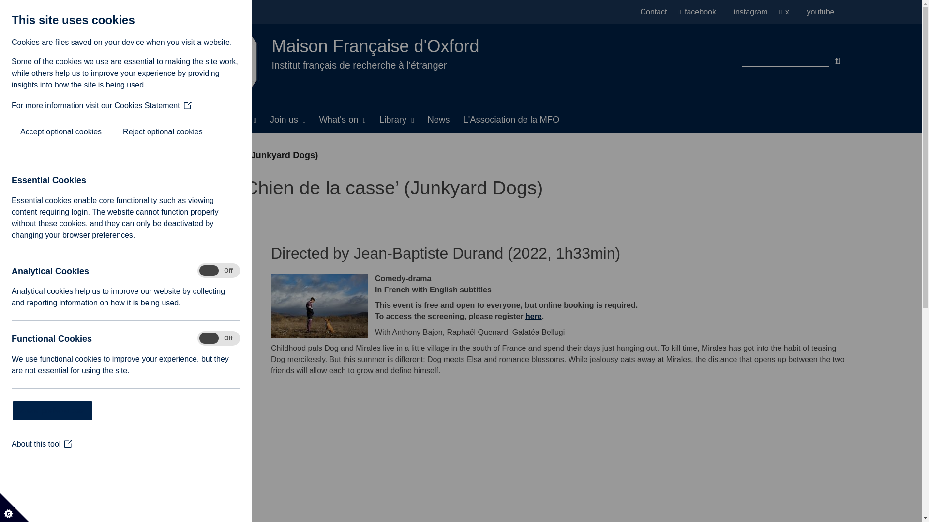 This screenshot has height=522, width=929. I want to click on x, so click(788, 12).